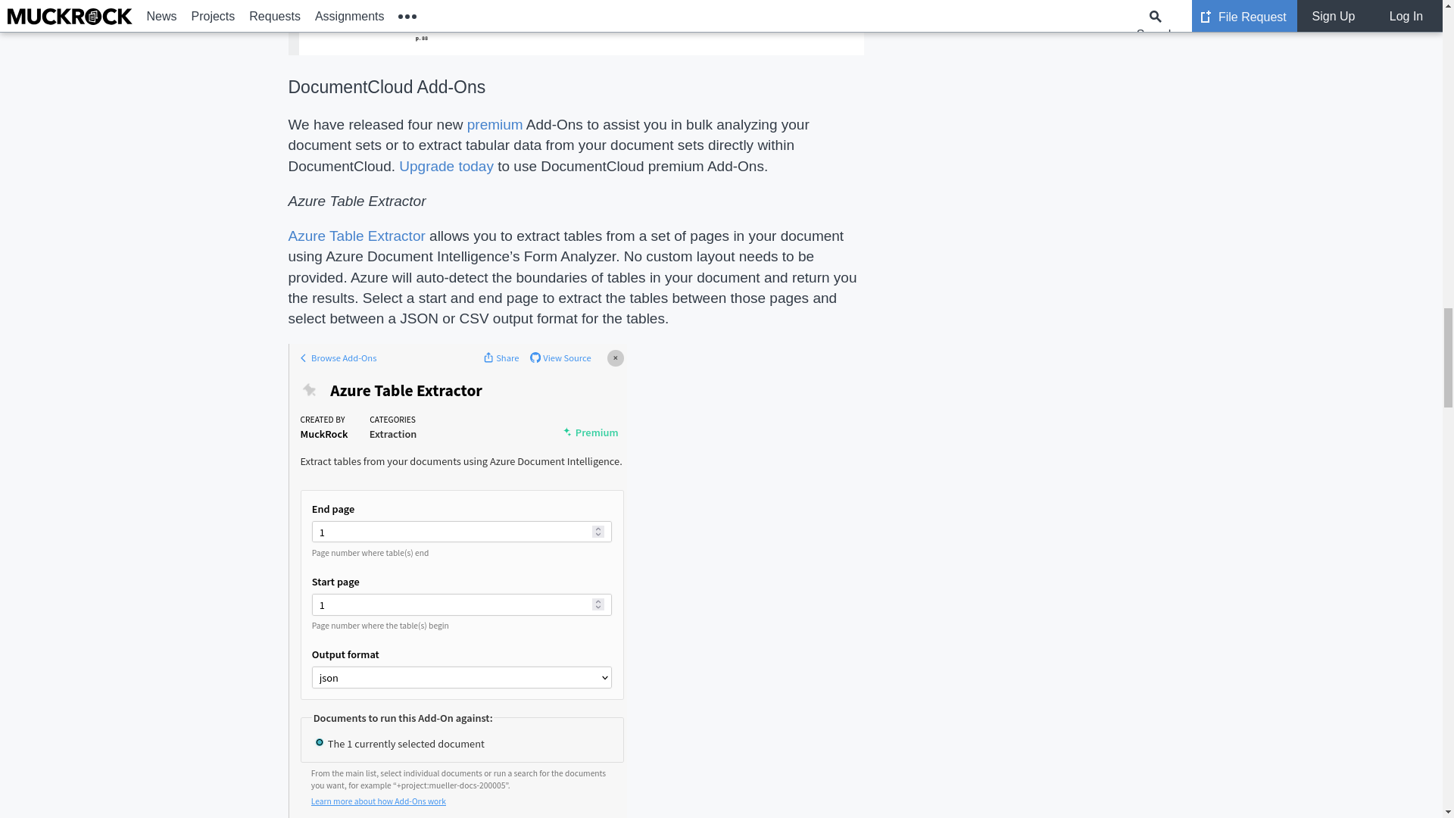 The width and height of the screenshot is (1454, 818). What do you see at coordinates (446, 167) in the screenshot?
I see `Upgrade today` at bounding box center [446, 167].